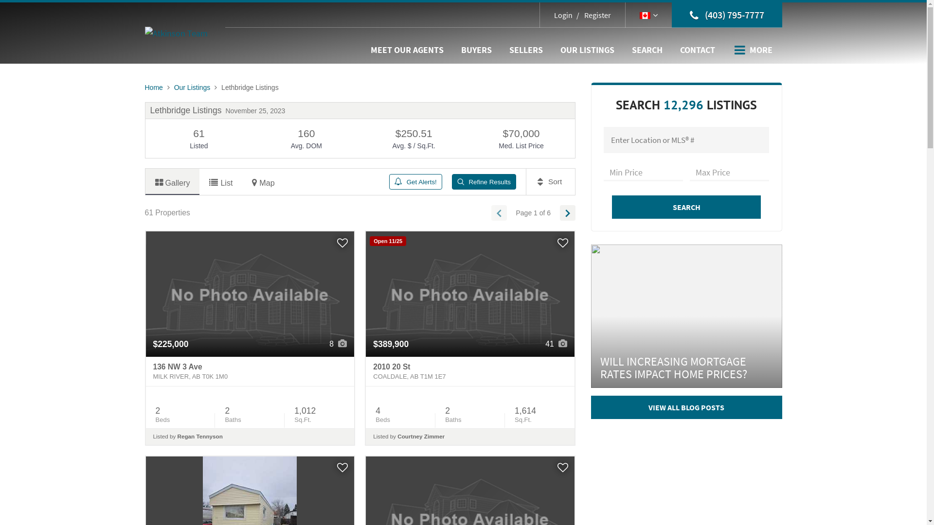 The width and height of the screenshot is (934, 525). What do you see at coordinates (647, 50) in the screenshot?
I see `SEARCH` at bounding box center [647, 50].